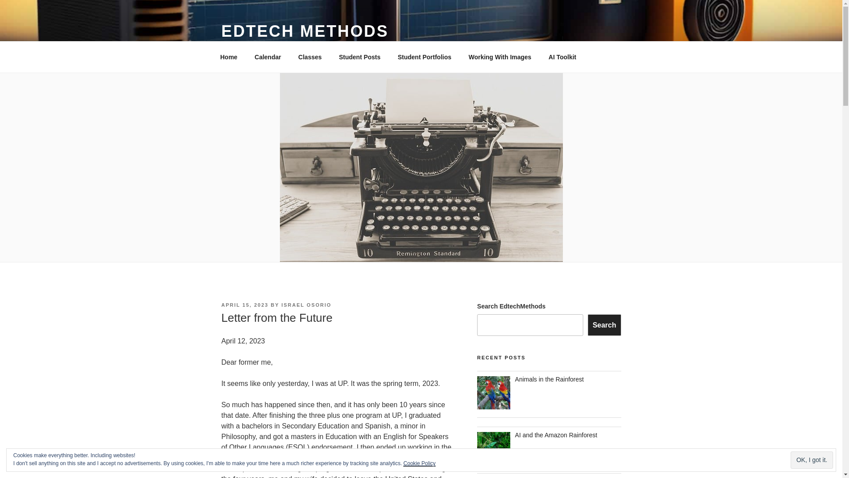 This screenshot has height=478, width=849. What do you see at coordinates (310, 57) in the screenshot?
I see `Classes` at bounding box center [310, 57].